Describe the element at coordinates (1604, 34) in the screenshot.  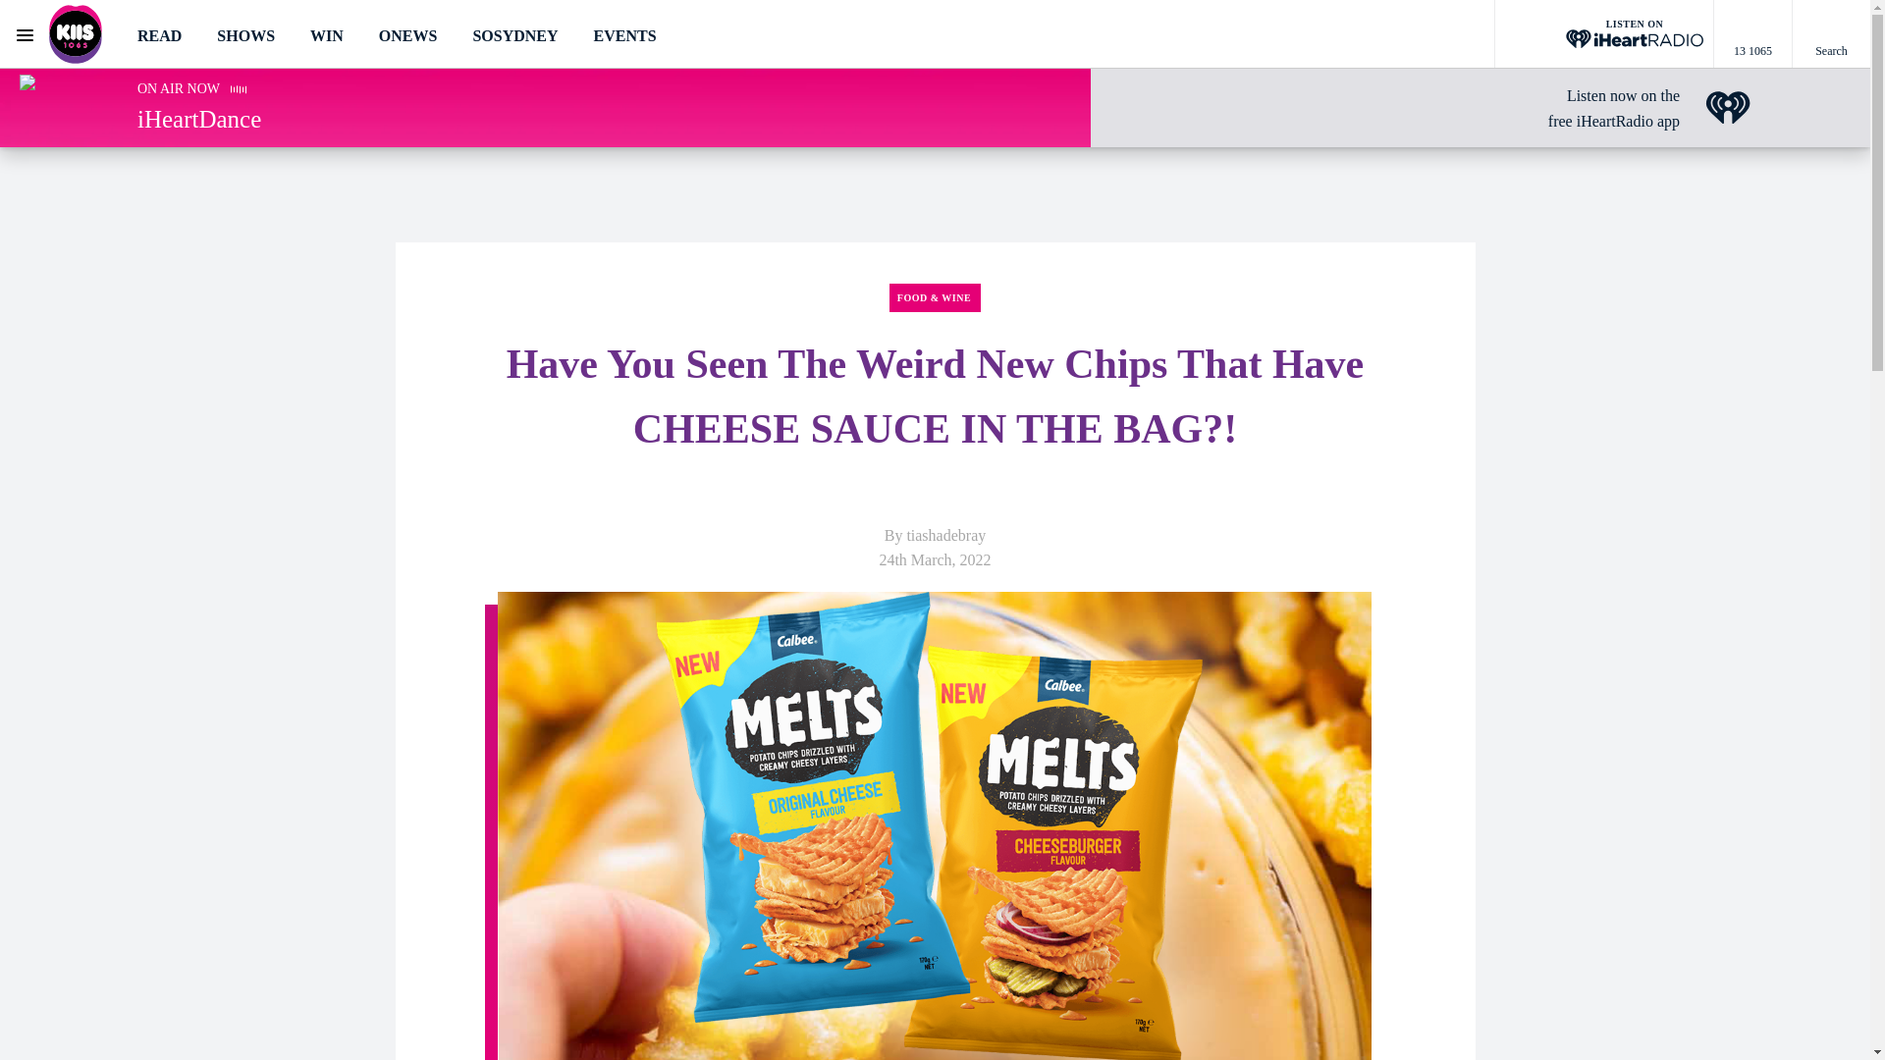
I see `LISTEN ON` at that location.